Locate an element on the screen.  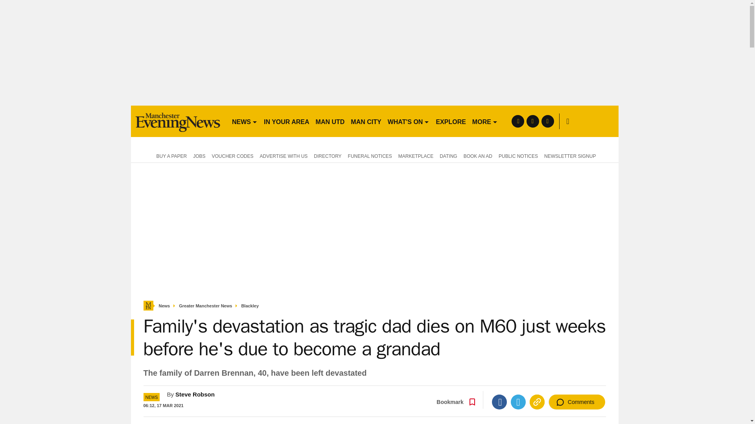
MAN UTD is located at coordinates (330, 121).